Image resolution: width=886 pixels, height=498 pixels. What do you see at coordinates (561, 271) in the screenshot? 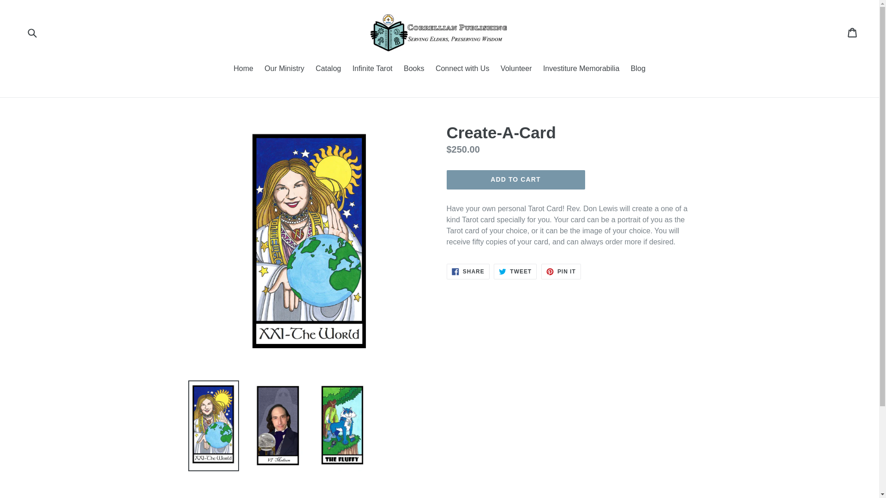
I see `Our Ministry` at bounding box center [561, 271].